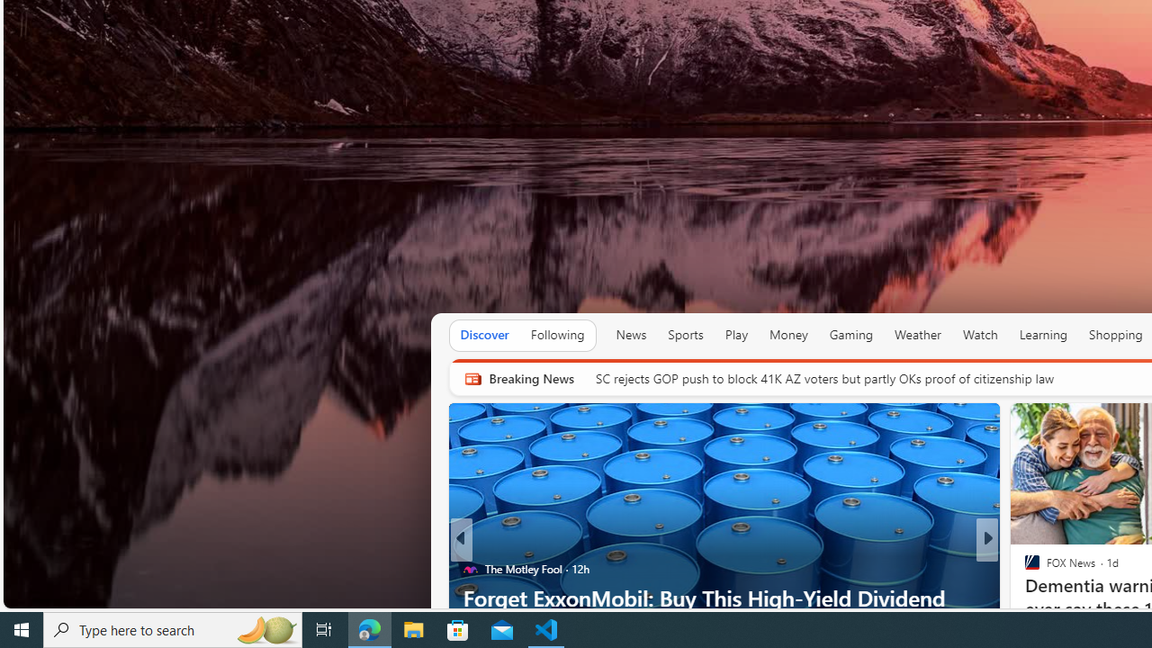 Image resolution: width=1152 pixels, height=648 pixels. What do you see at coordinates (1024, 569) in the screenshot?
I see `Food Republic` at bounding box center [1024, 569].